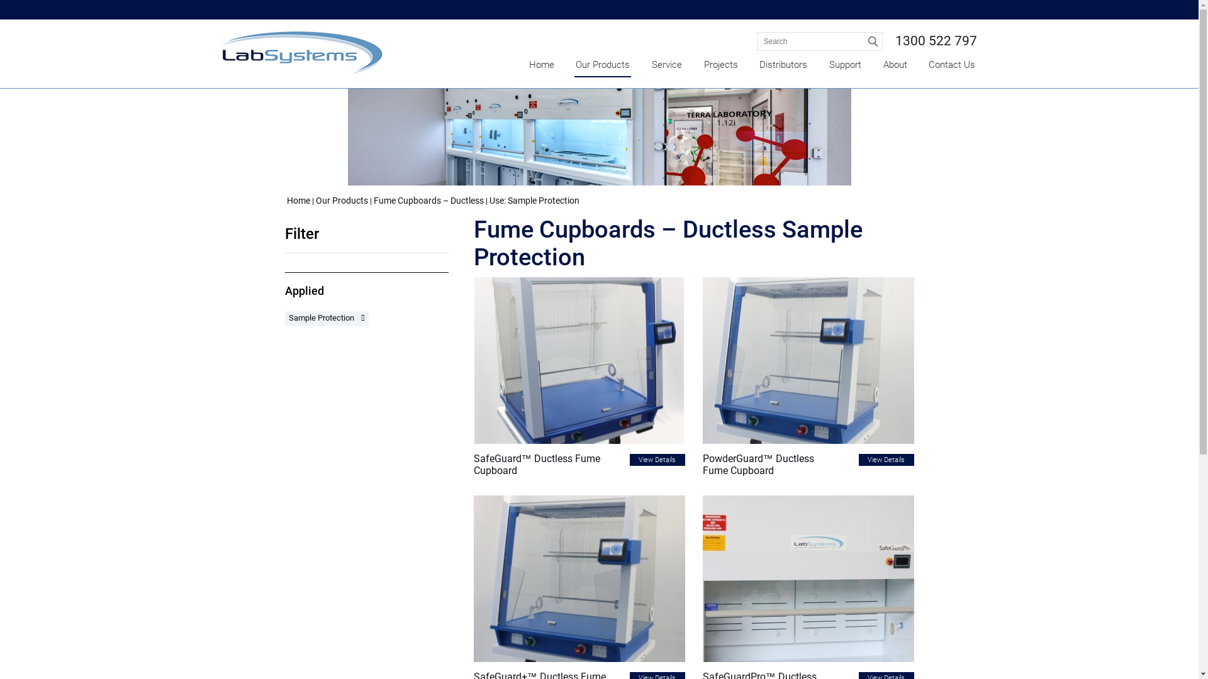  What do you see at coordinates (541, 65) in the screenshot?
I see `Home` at bounding box center [541, 65].